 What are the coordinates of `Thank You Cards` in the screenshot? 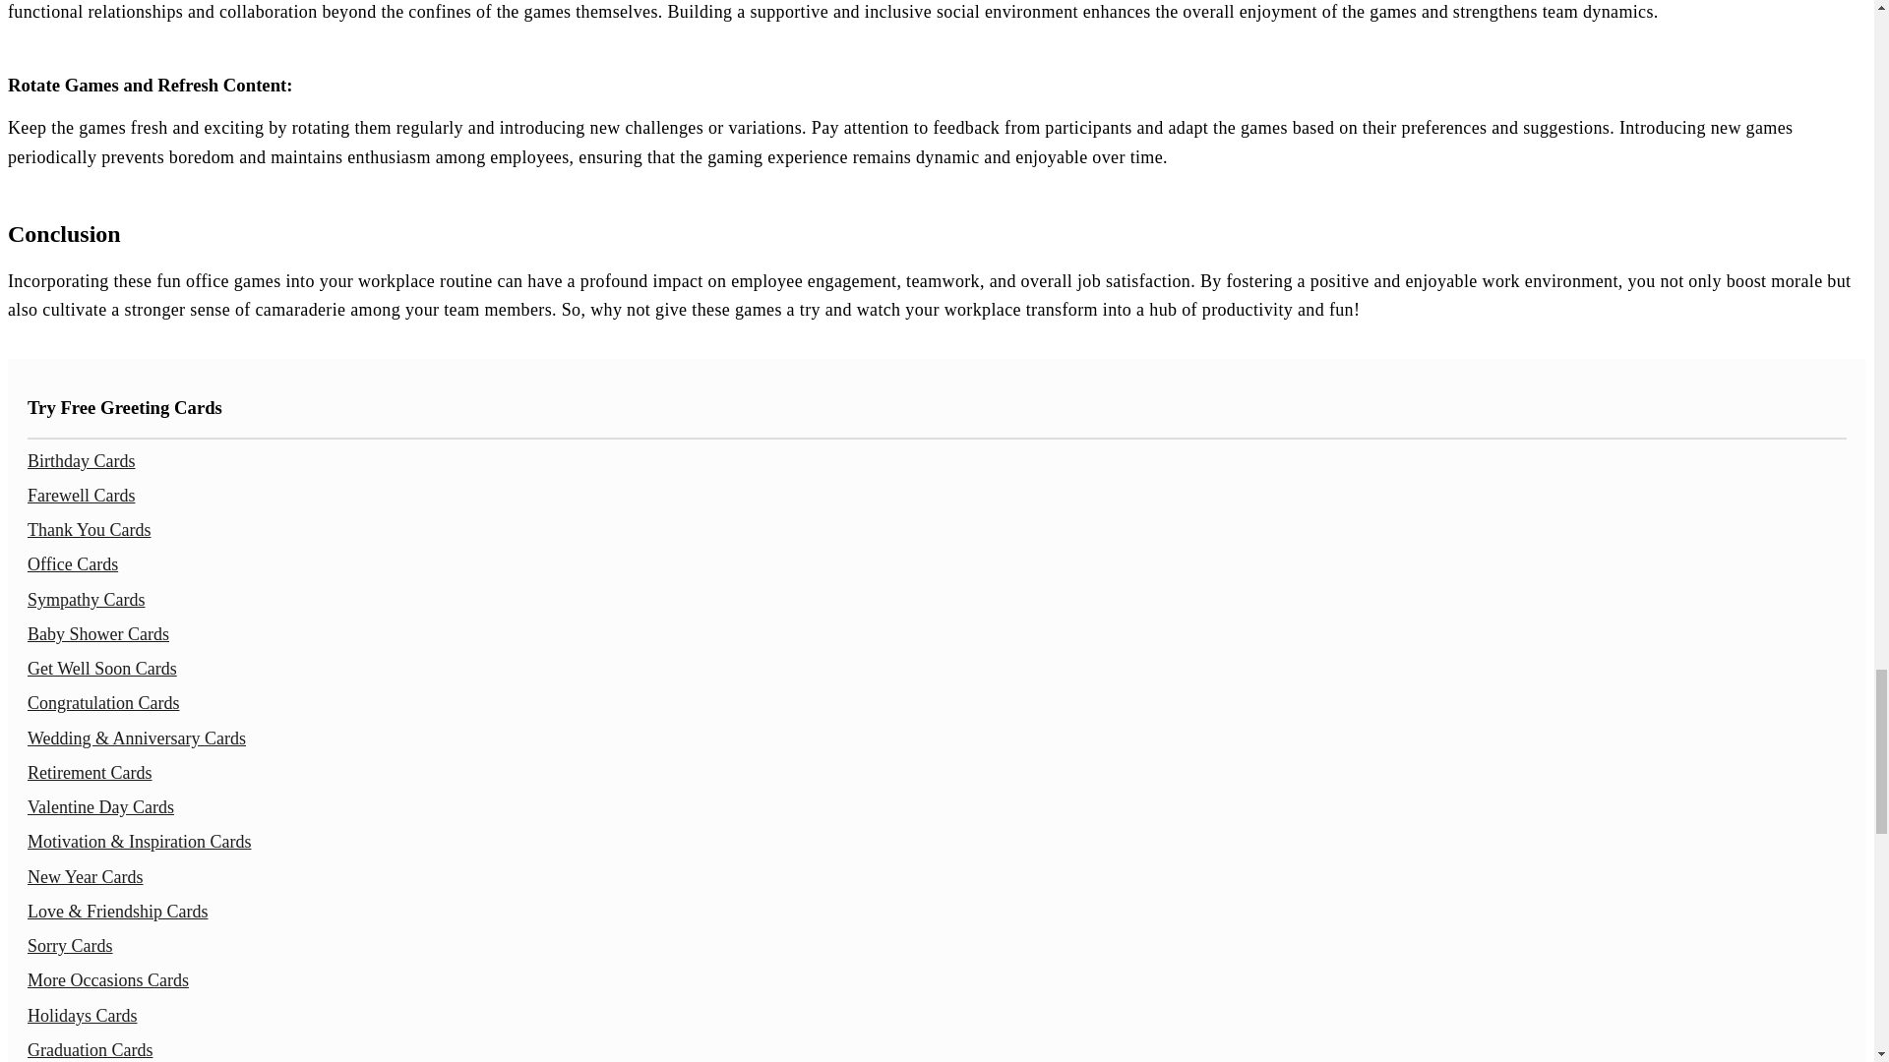 It's located at (89, 529).